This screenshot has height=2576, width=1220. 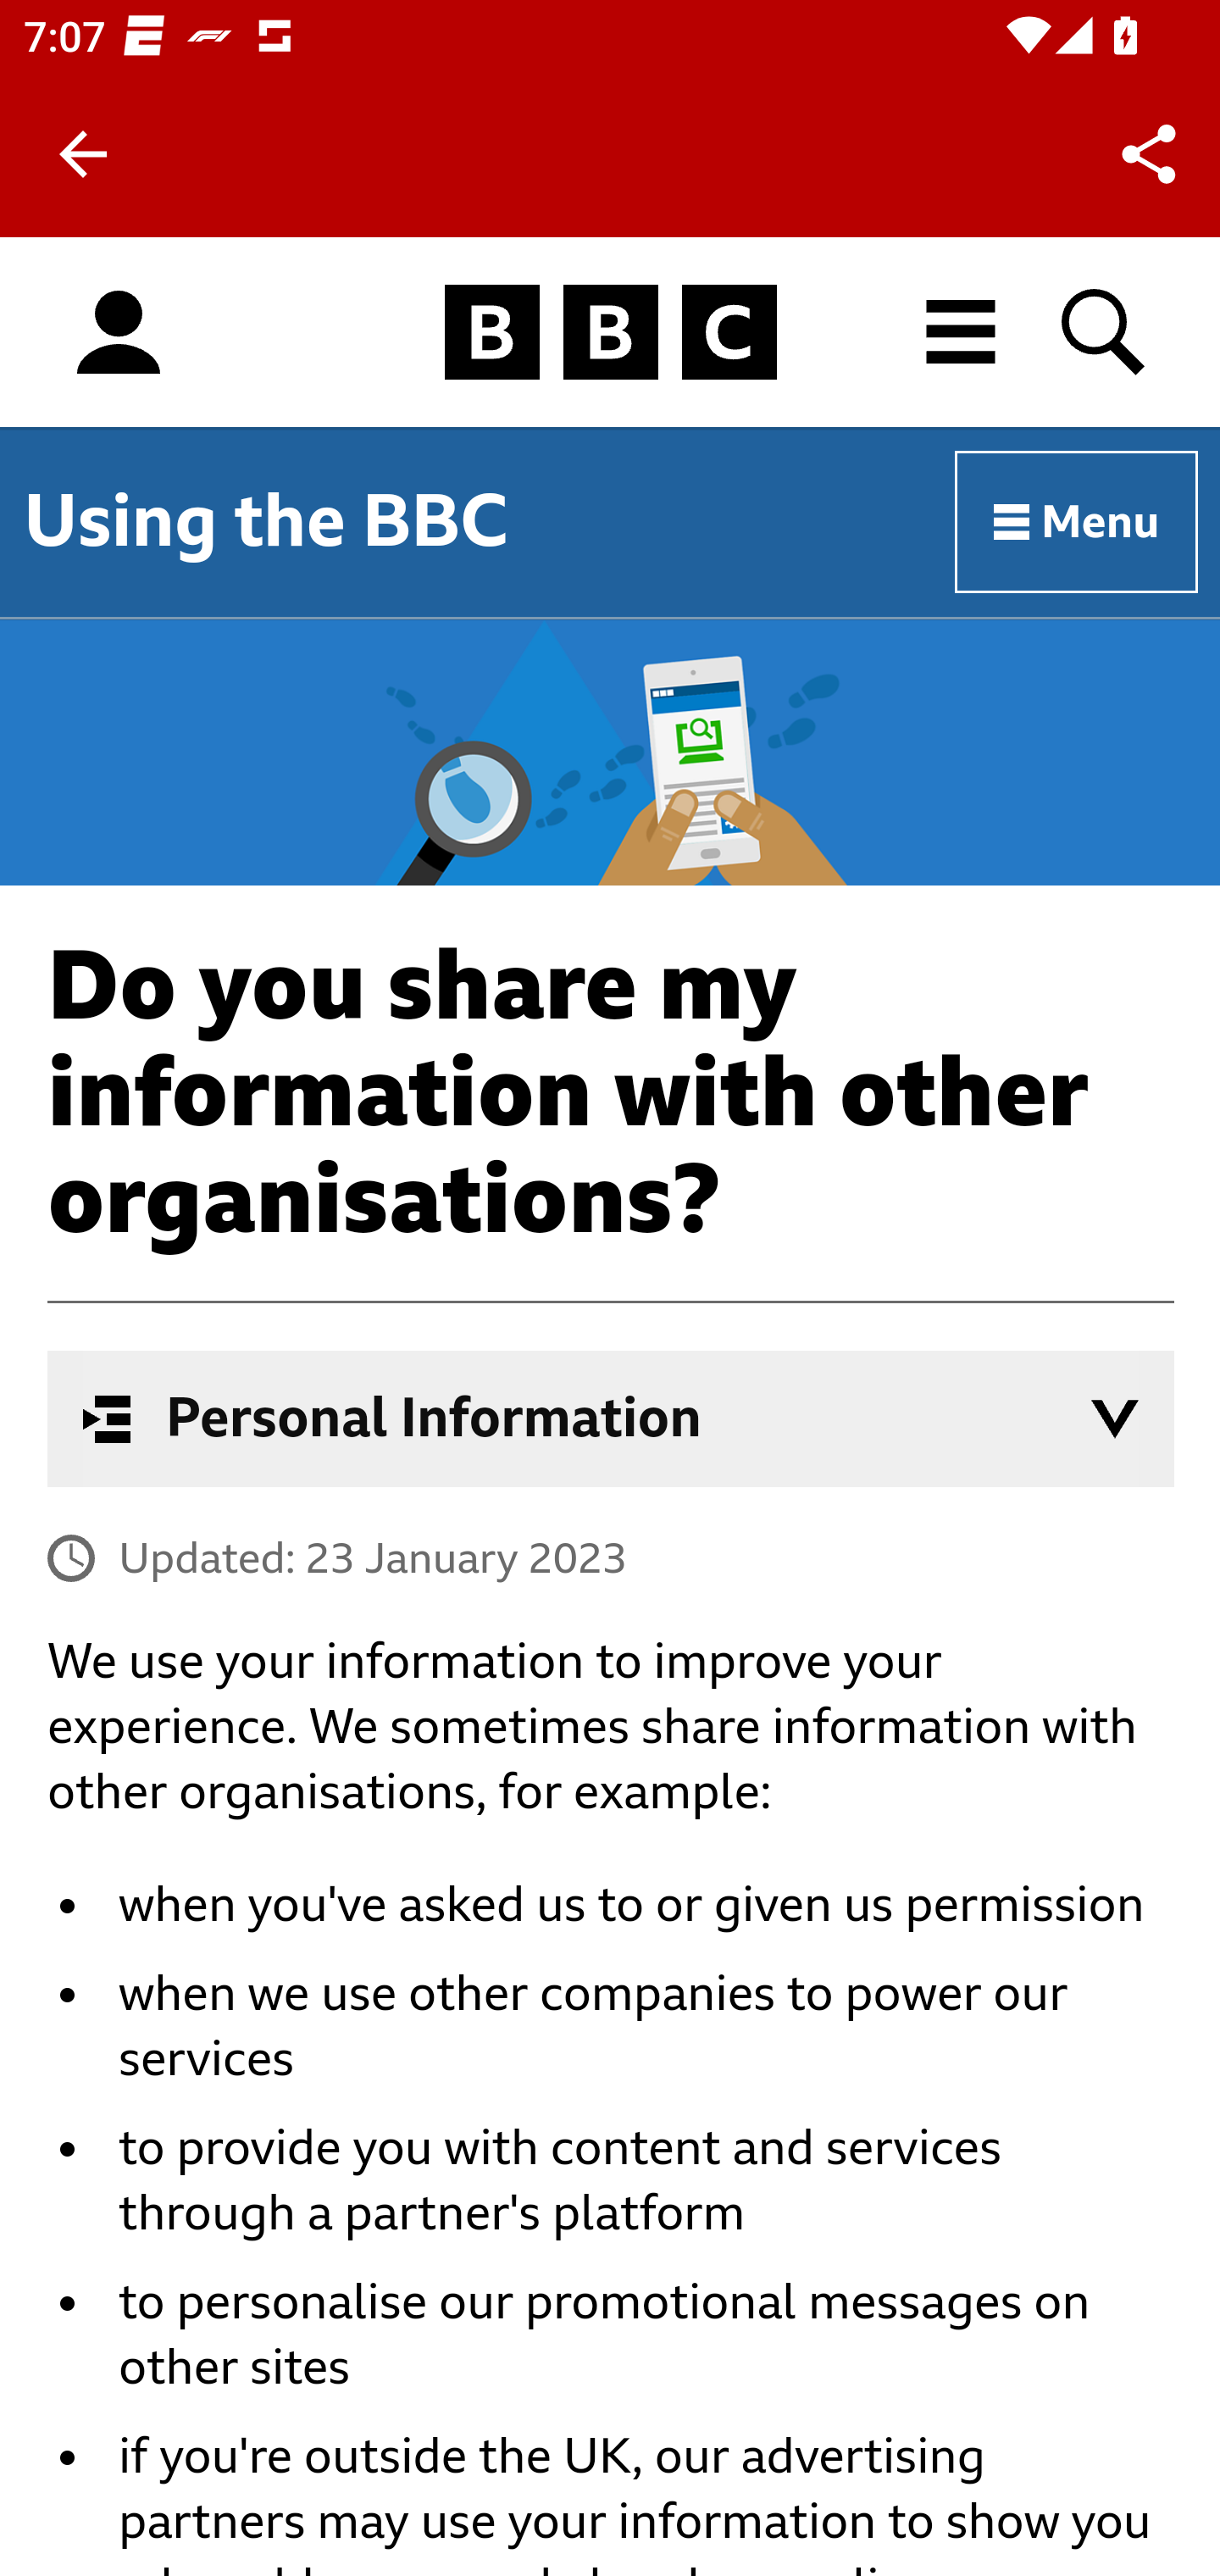 I want to click on Personal Information, so click(x=612, y=1418).